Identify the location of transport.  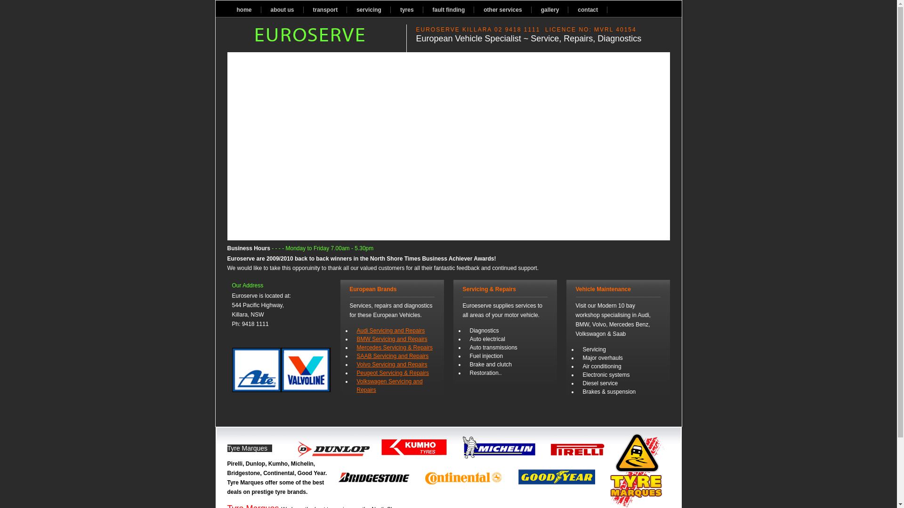
(326, 10).